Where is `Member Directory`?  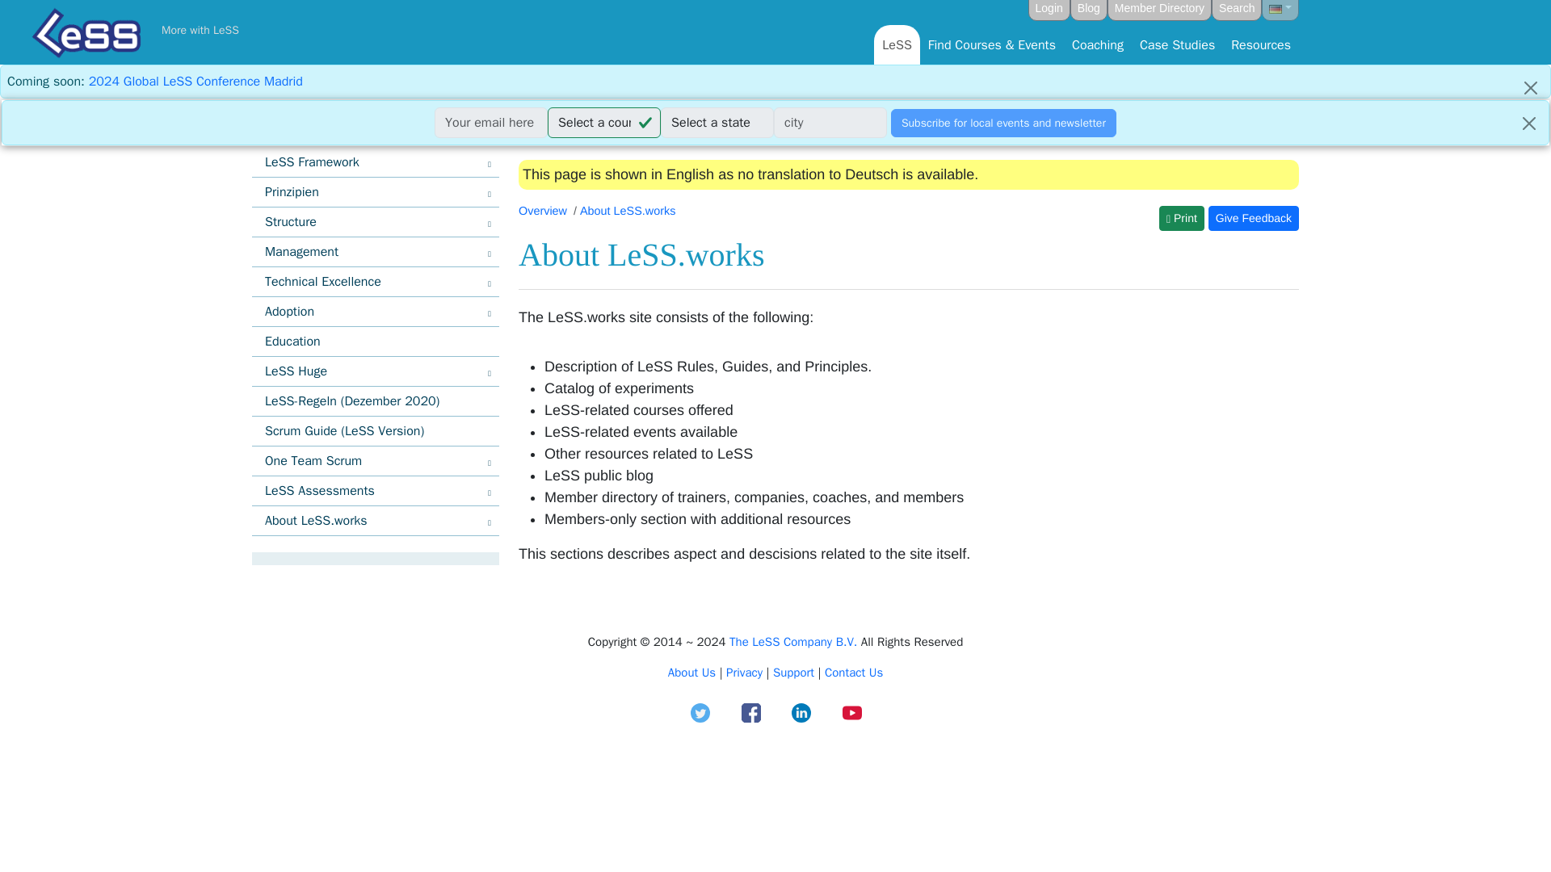 Member Directory is located at coordinates (1158, 10).